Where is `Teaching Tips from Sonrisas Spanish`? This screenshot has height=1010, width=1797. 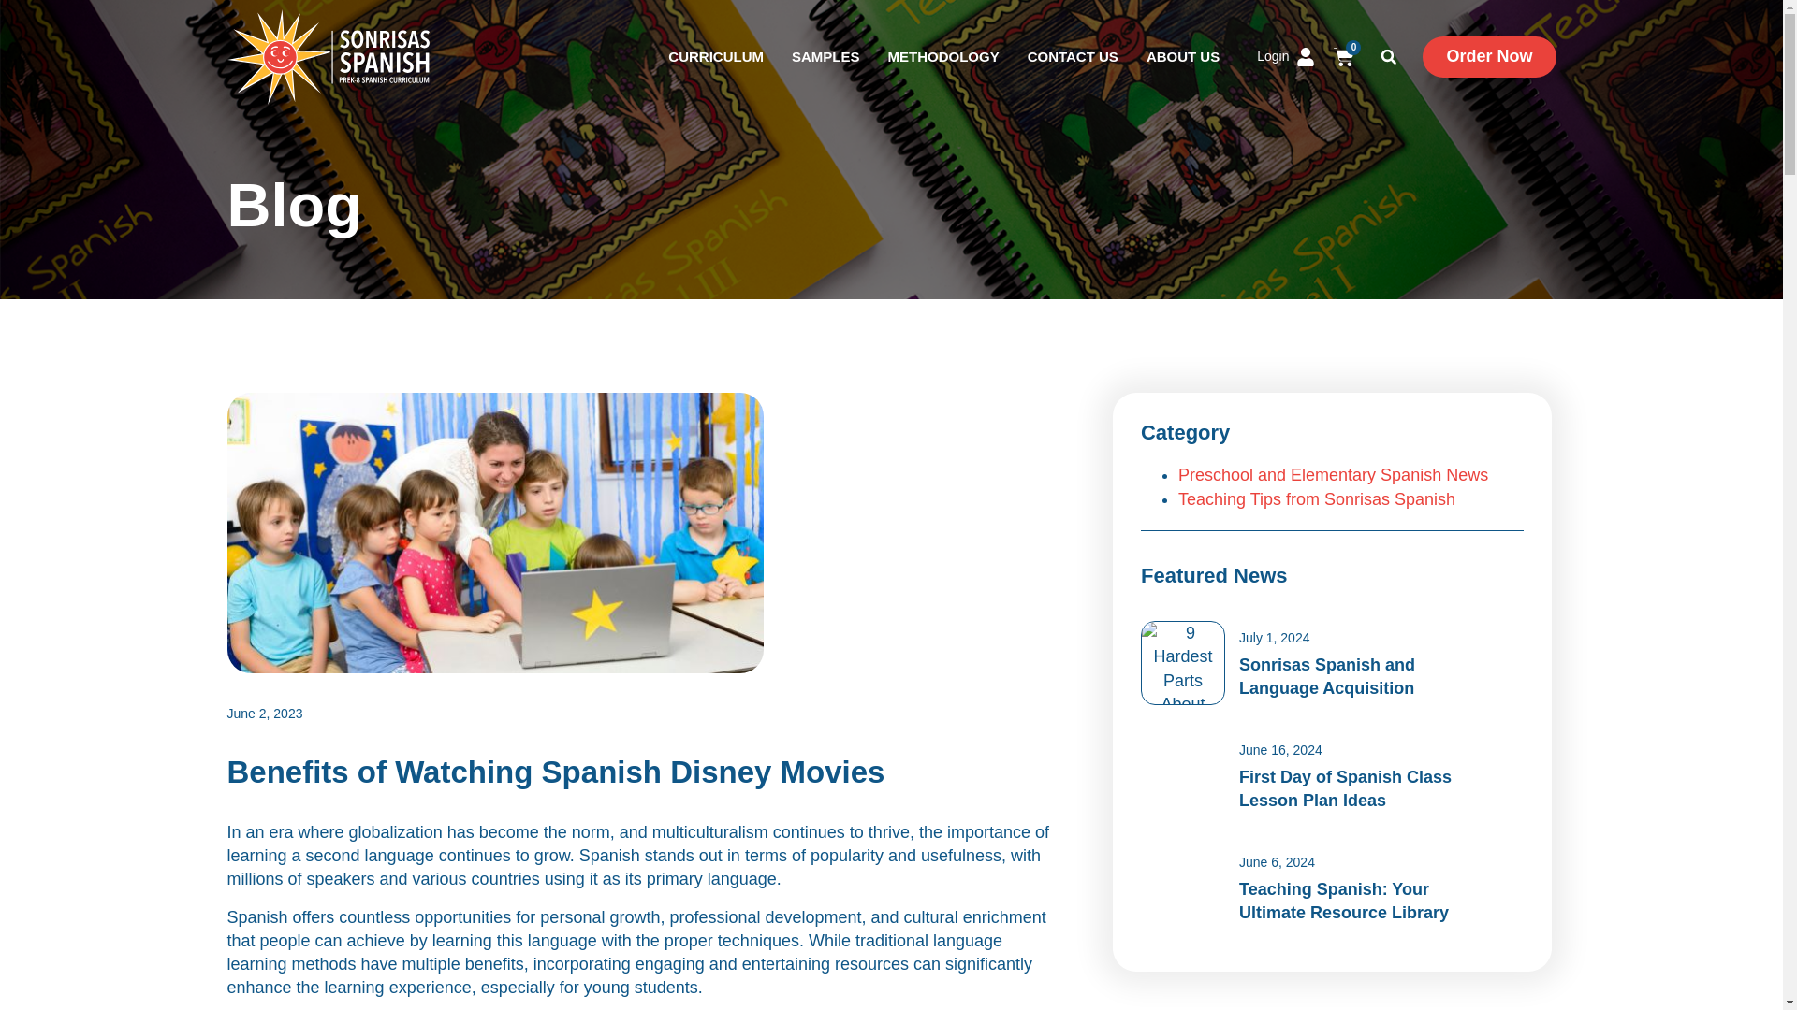
Teaching Tips from Sonrisas Spanish is located at coordinates (1317, 499).